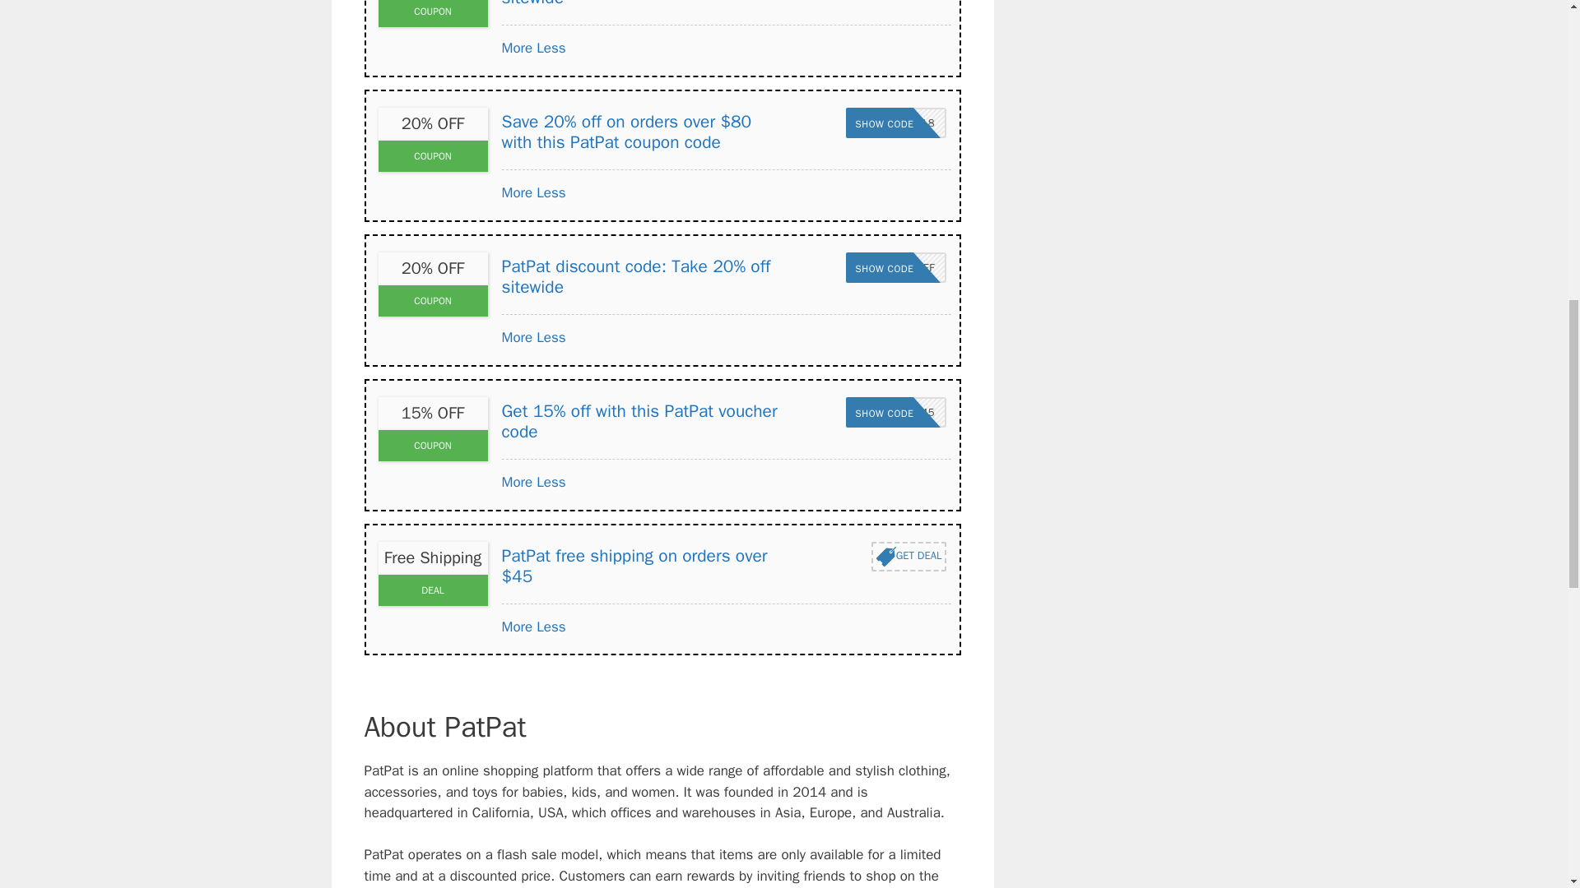 This screenshot has height=888, width=1580. I want to click on More, so click(518, 337).